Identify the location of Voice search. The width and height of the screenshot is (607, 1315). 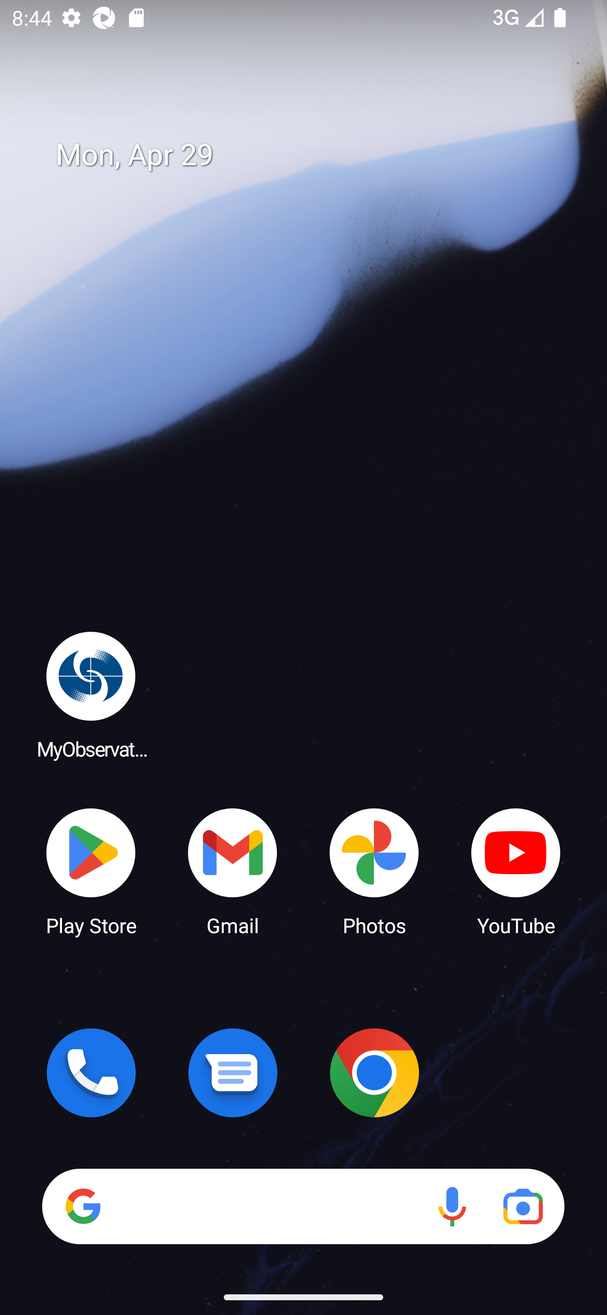
(452, 1206).